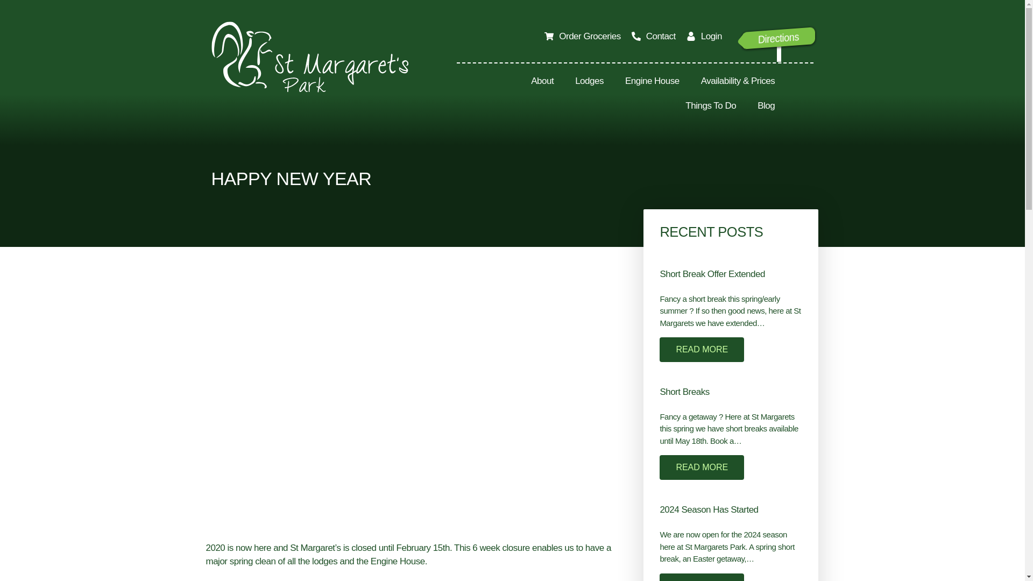 This screenshot has height=581, width=1033. What do you see at coordinates (766, 105) in the screenshot?
I see `Blog` at bounding box center [766, 105].